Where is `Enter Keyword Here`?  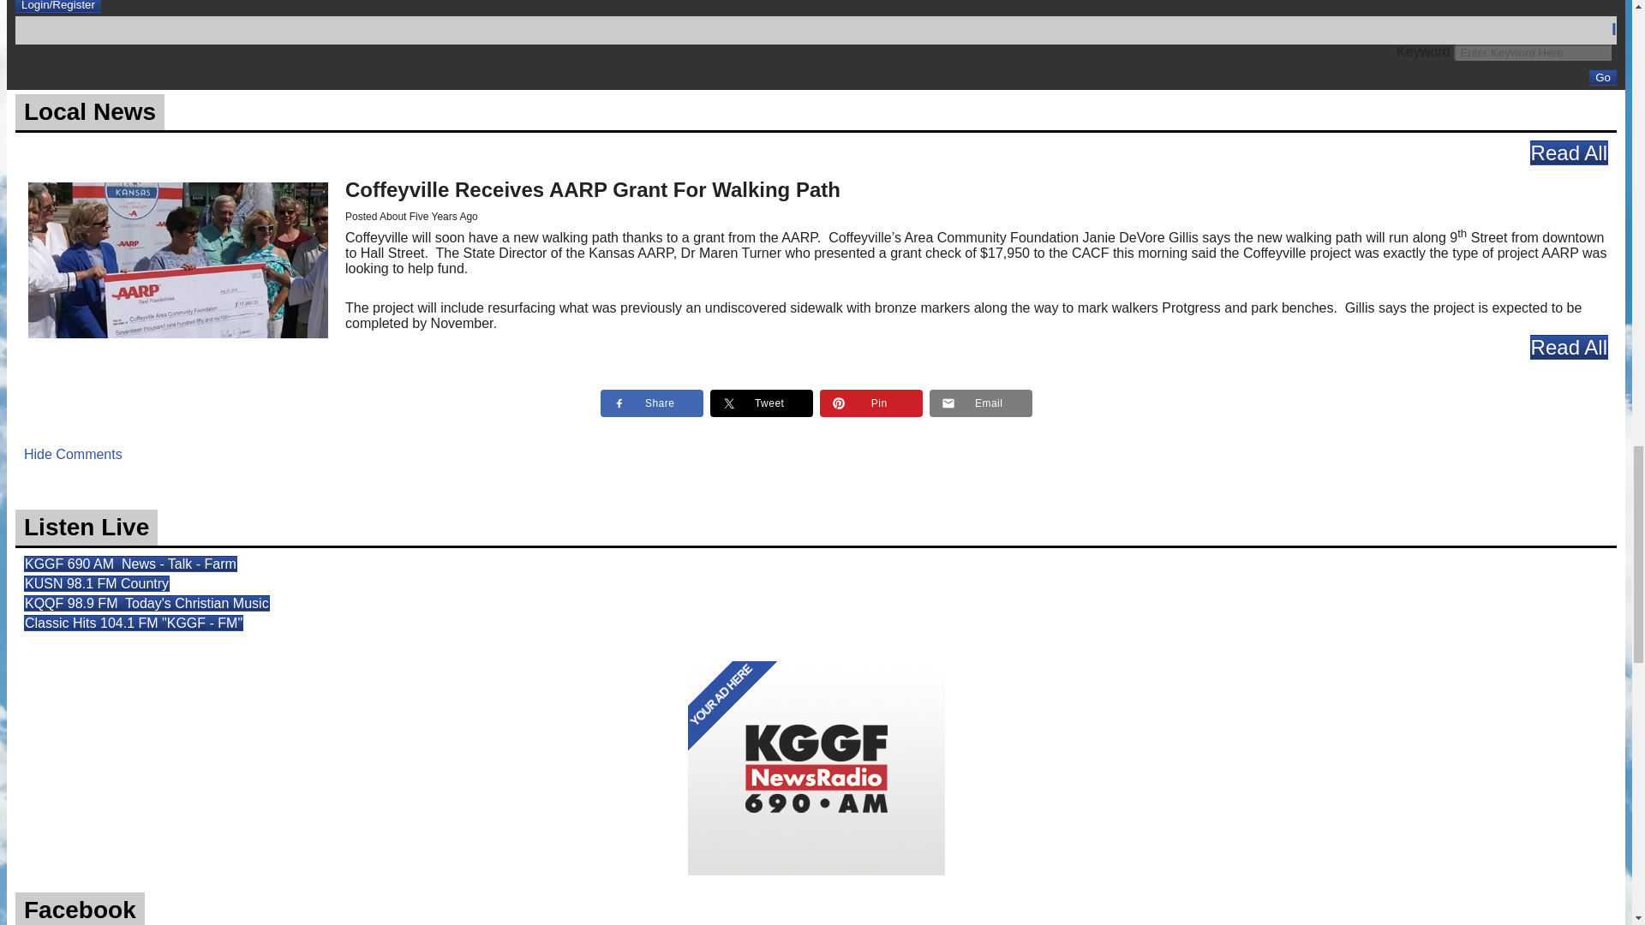
Enter Keyword Here is located at coordinates (1533, 52).